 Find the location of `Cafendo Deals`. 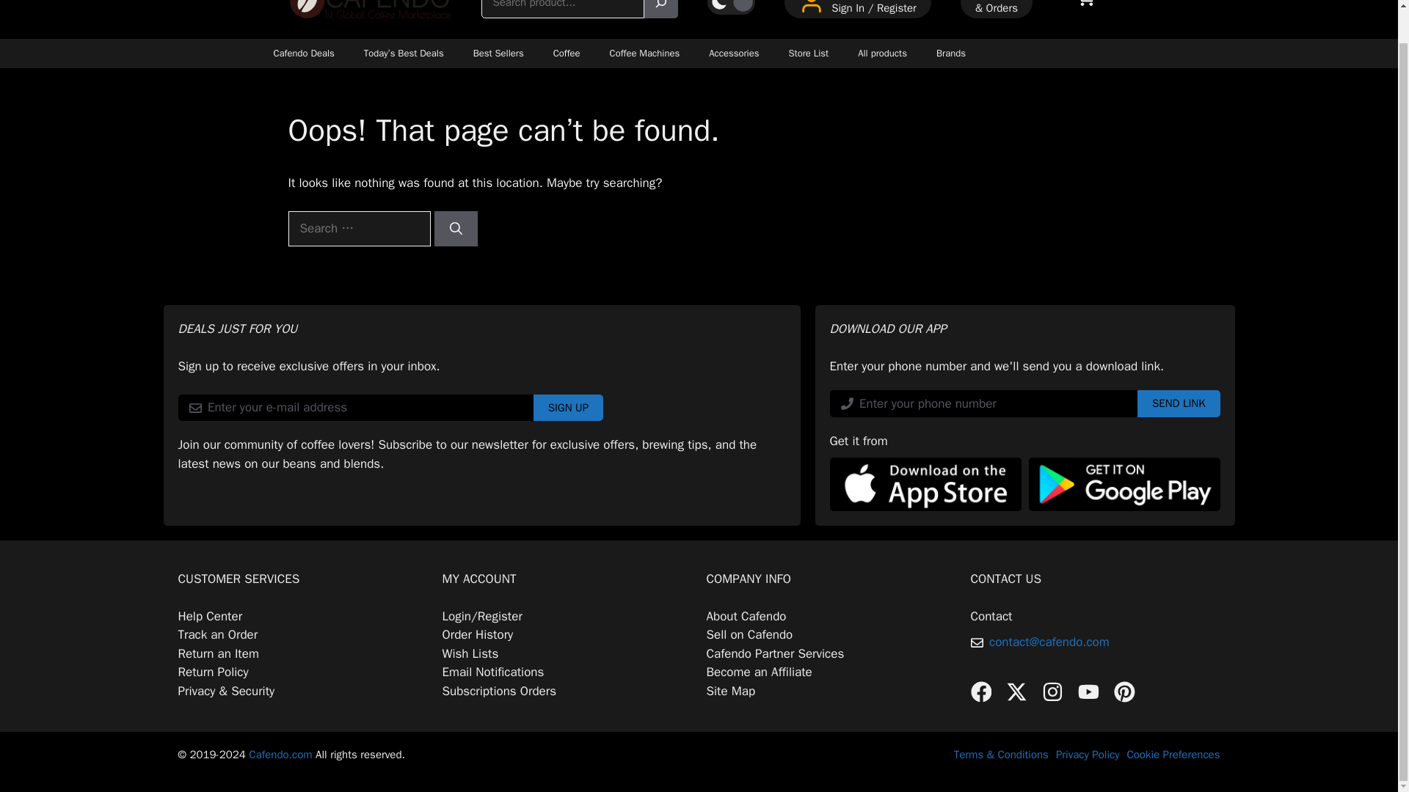

Cafendo Deals is located at coordinates (302, 53).